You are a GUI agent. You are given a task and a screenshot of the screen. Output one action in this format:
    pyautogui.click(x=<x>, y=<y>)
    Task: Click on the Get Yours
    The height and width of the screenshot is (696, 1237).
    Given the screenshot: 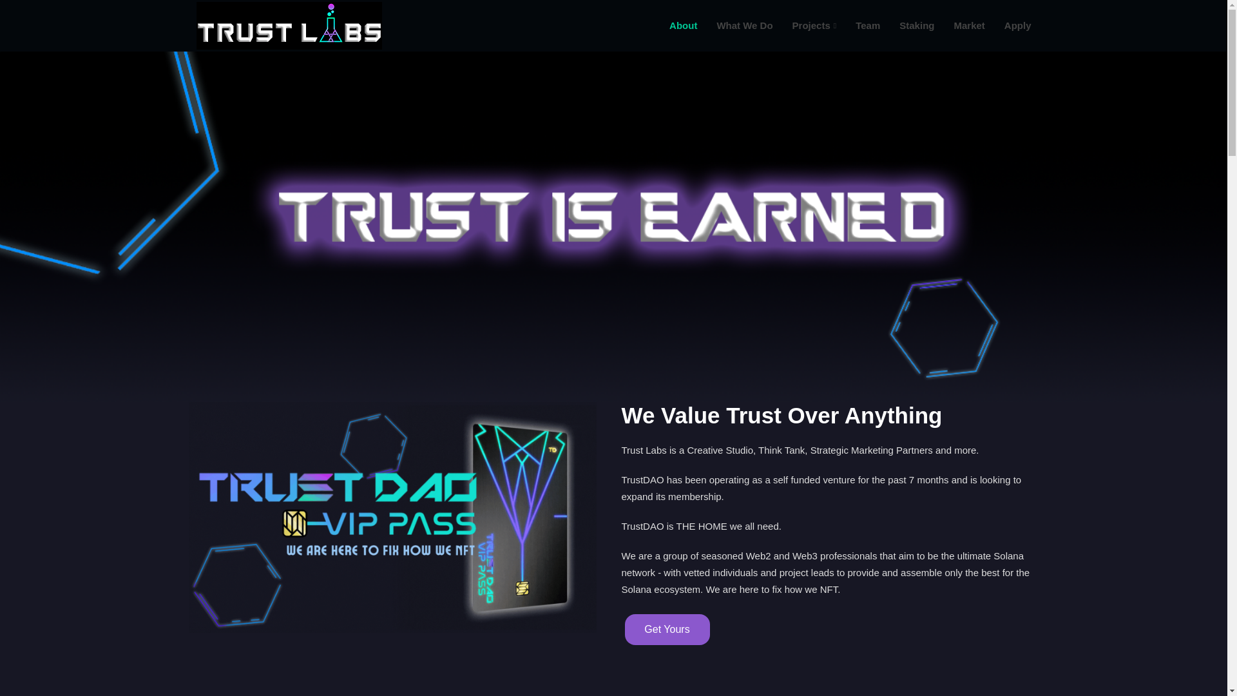 What is the action you would take?
    pyautogui.click(x=667, y=629)
    